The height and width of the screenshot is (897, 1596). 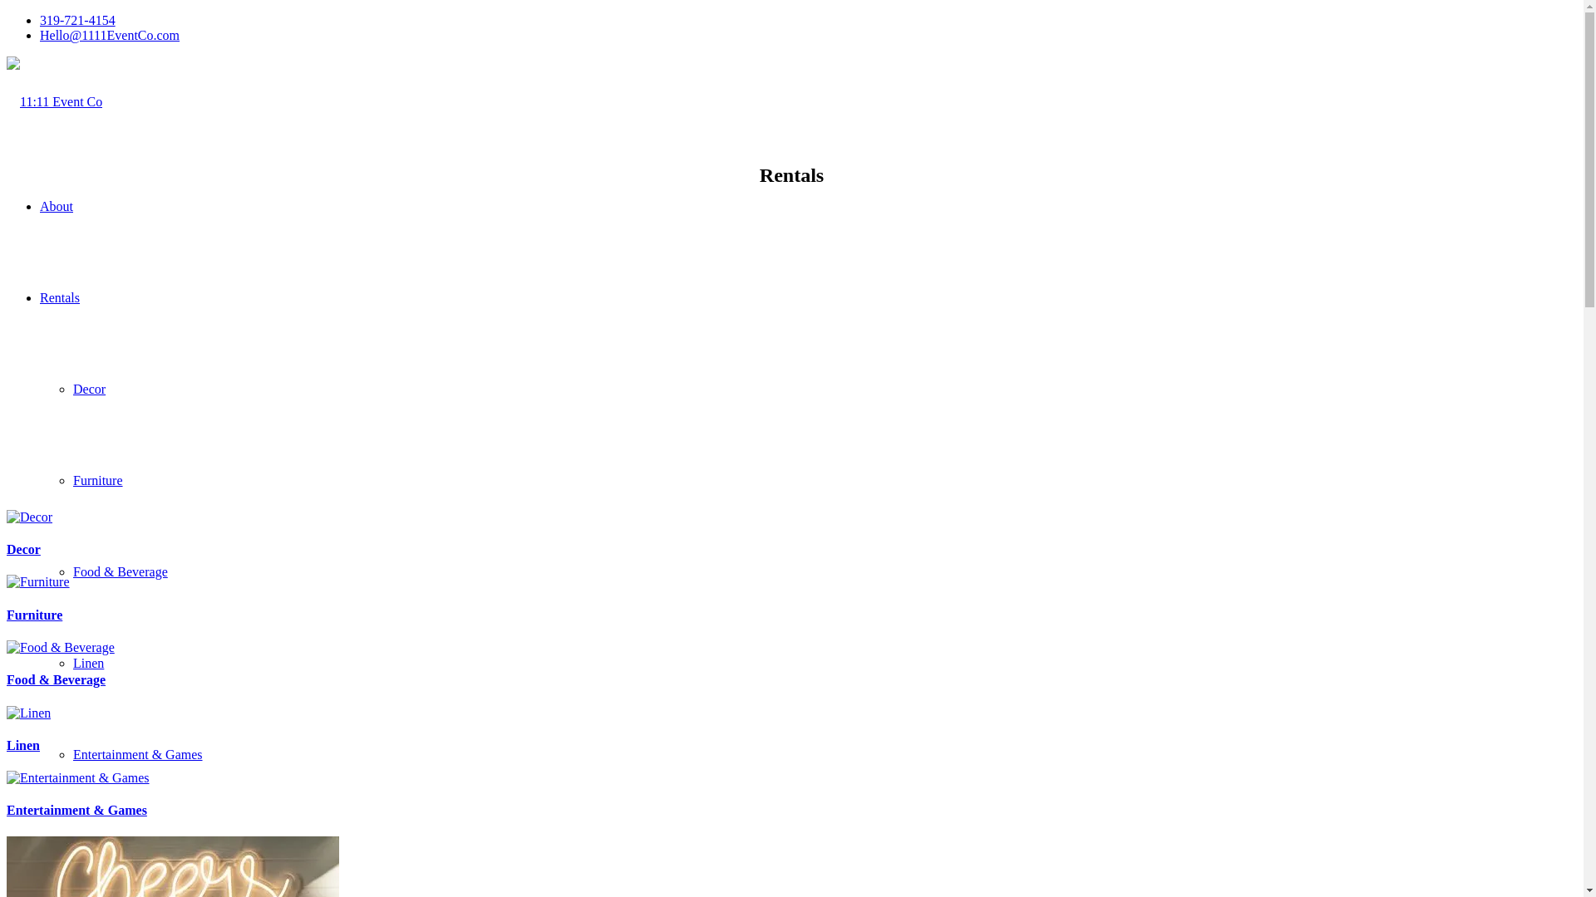 I want to click on Linen, so click(x=88, y=663).